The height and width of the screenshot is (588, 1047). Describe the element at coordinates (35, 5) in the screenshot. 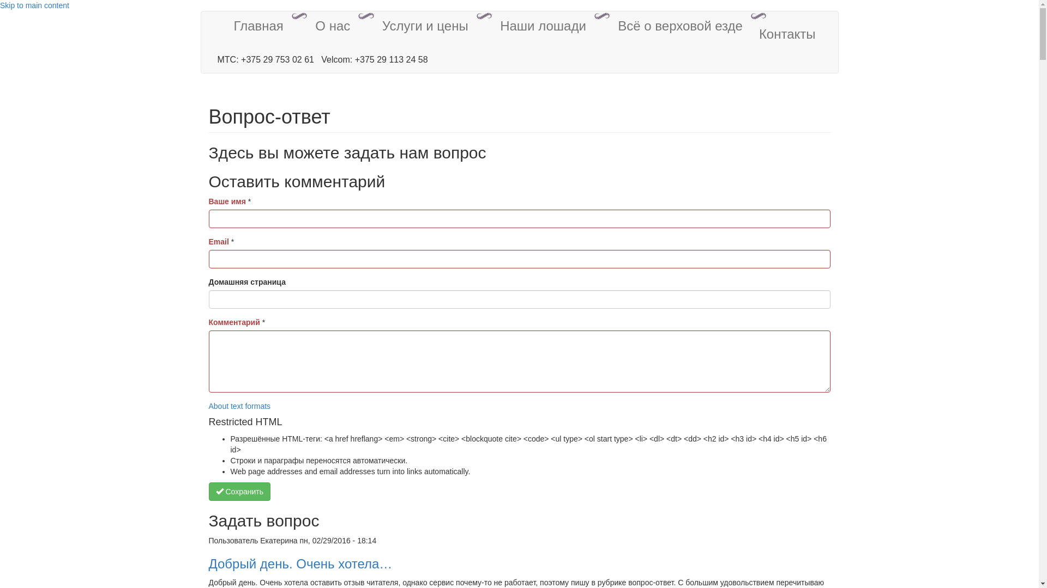

I see `Skip to main content` at that location.